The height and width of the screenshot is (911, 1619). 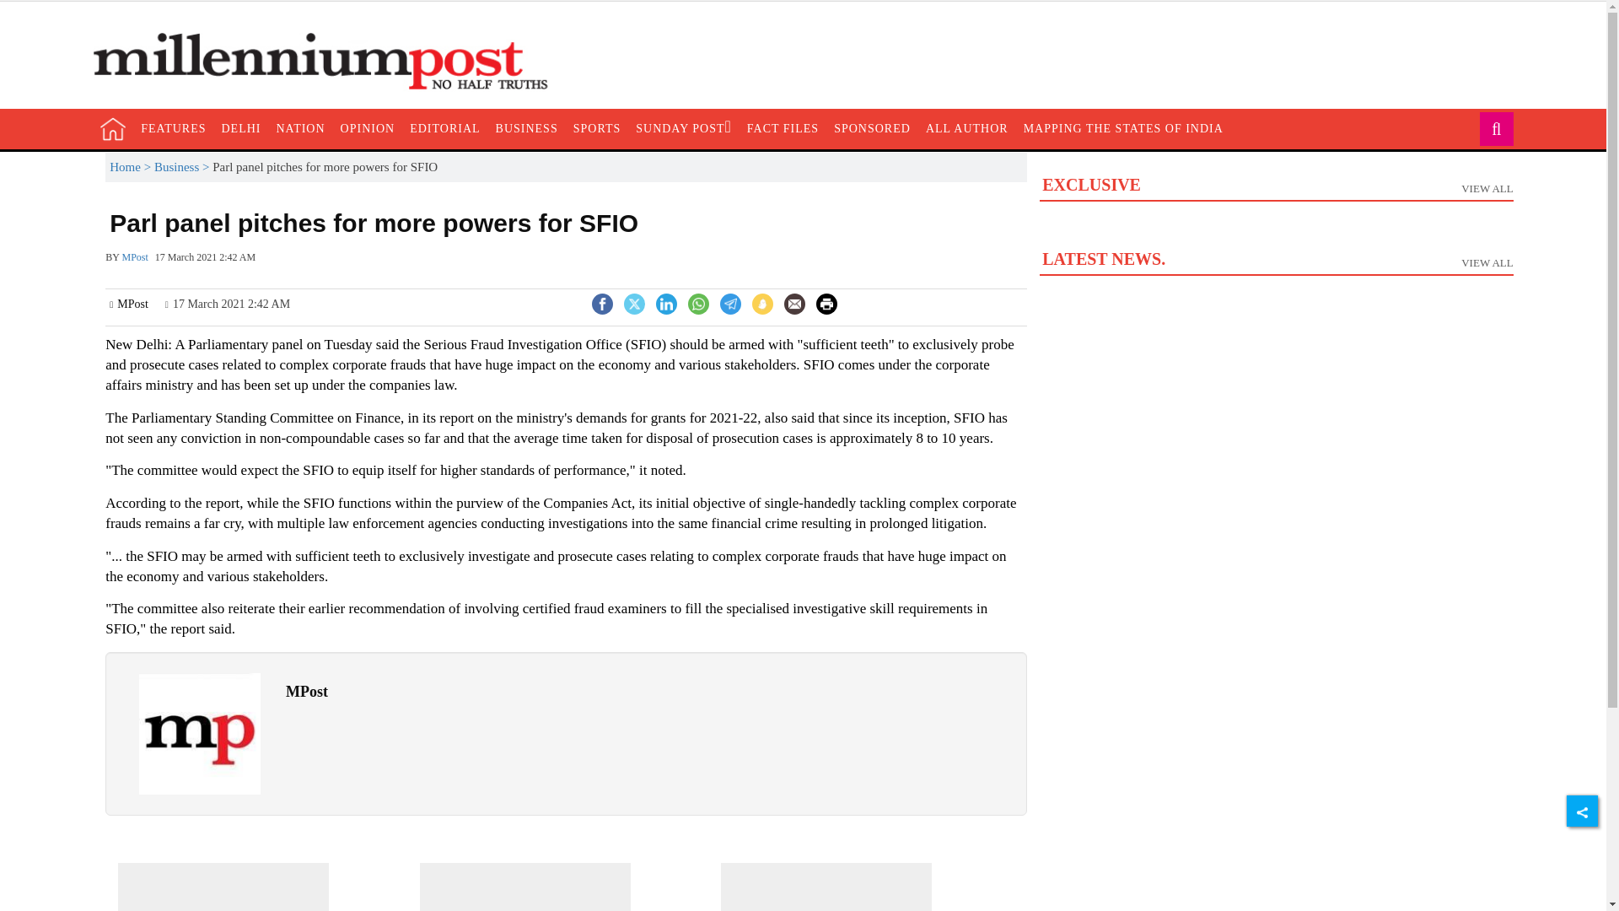 I want to click on FACT FILES, so click(x=1275, y=227).